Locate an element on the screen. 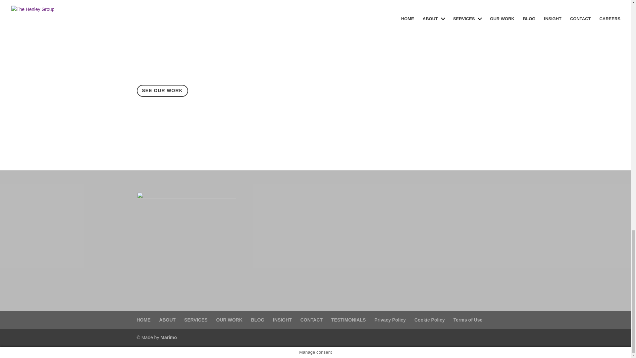  TESTIMONIALS is located at coordinates (348, 320).